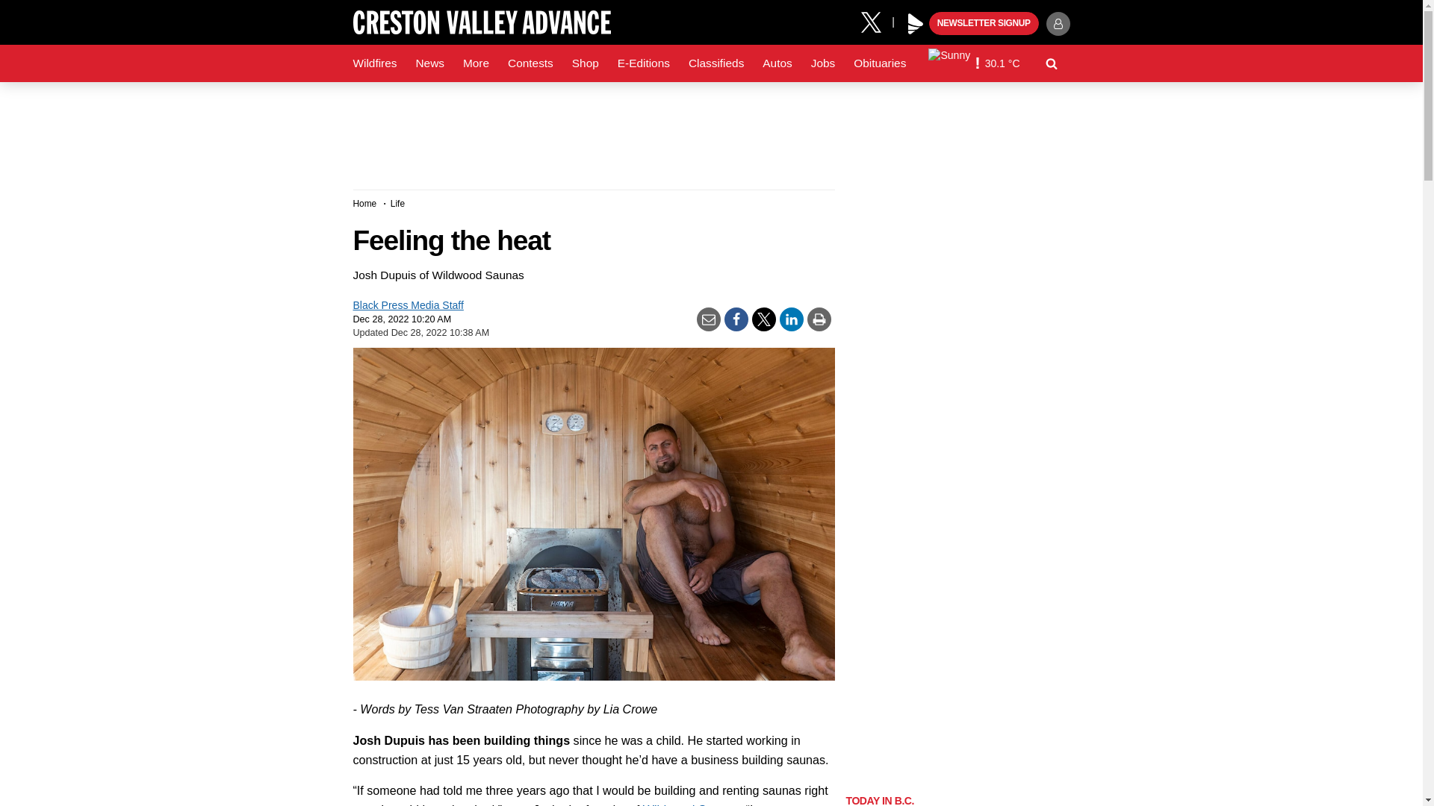 Image resolution: width=1434 pixels, height=806 pixels. I want to click on Play, so click(916, 24).